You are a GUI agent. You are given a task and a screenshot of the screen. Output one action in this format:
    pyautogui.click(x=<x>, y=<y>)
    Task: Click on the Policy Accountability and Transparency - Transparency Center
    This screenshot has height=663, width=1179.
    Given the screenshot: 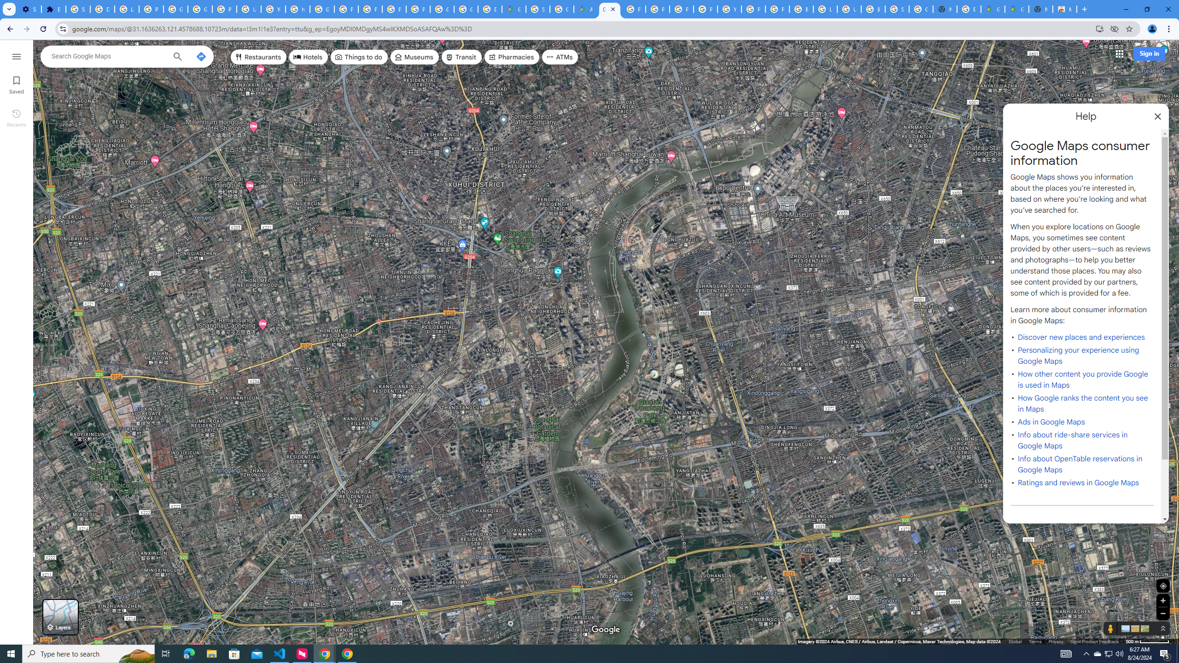 What is the action you would take?
    pyautogui.click(x=634, y=9)
    